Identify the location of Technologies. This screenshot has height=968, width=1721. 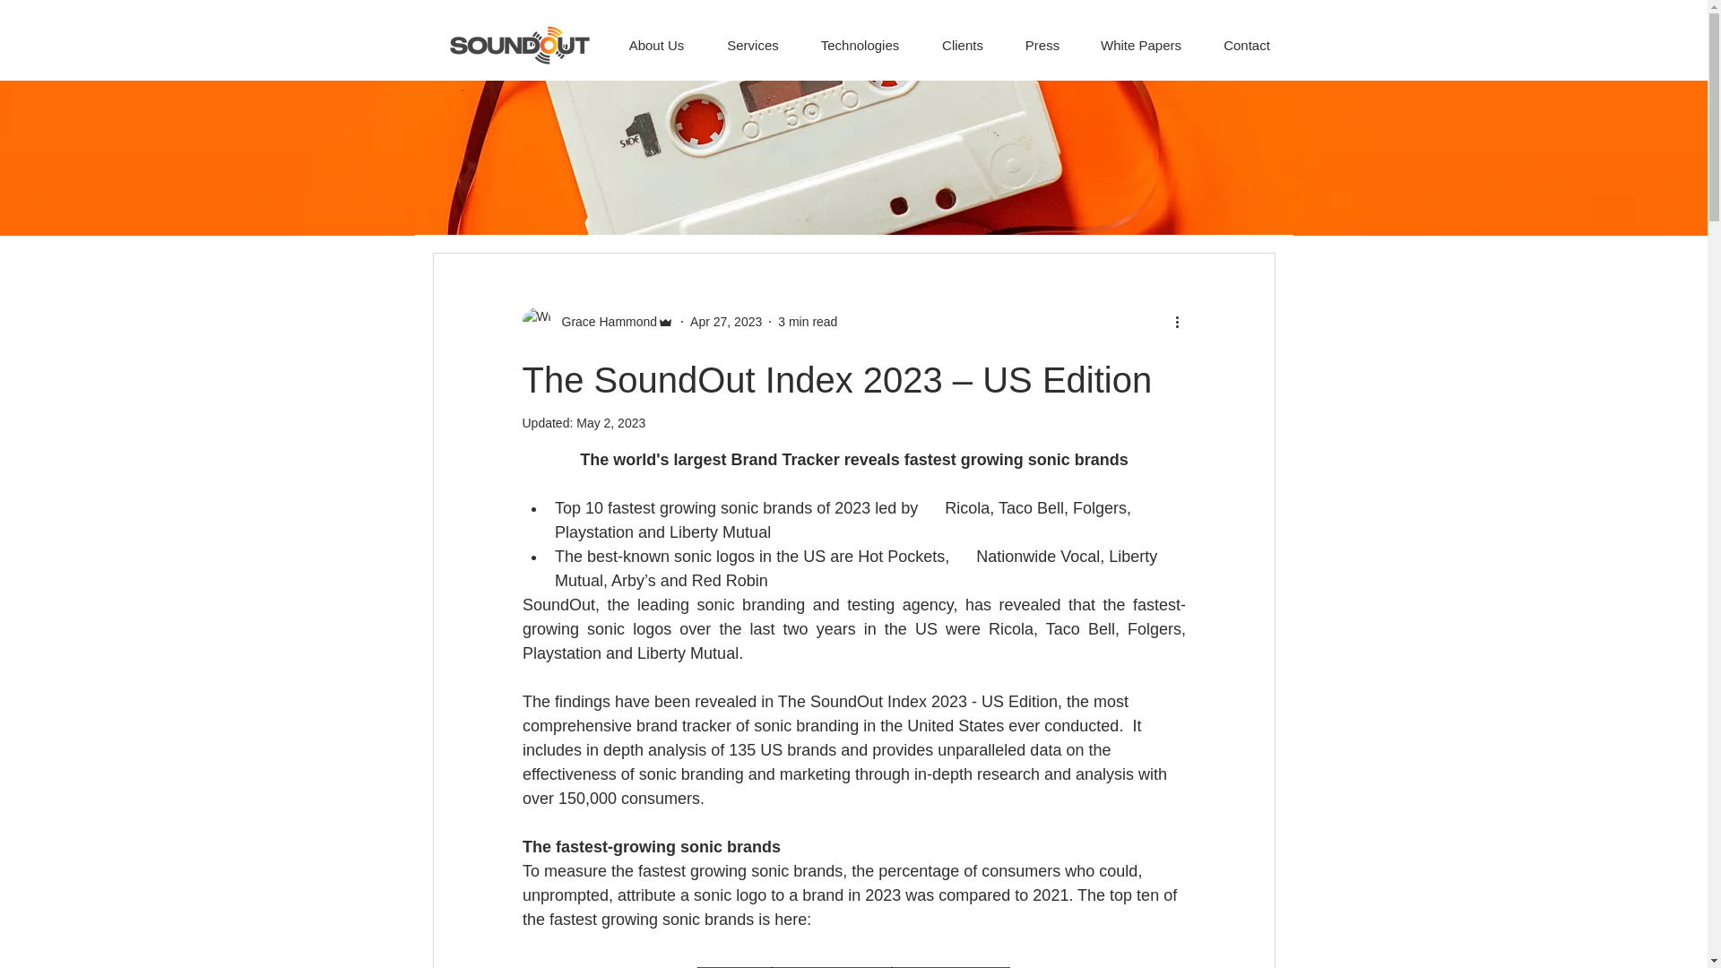
(859, 36).